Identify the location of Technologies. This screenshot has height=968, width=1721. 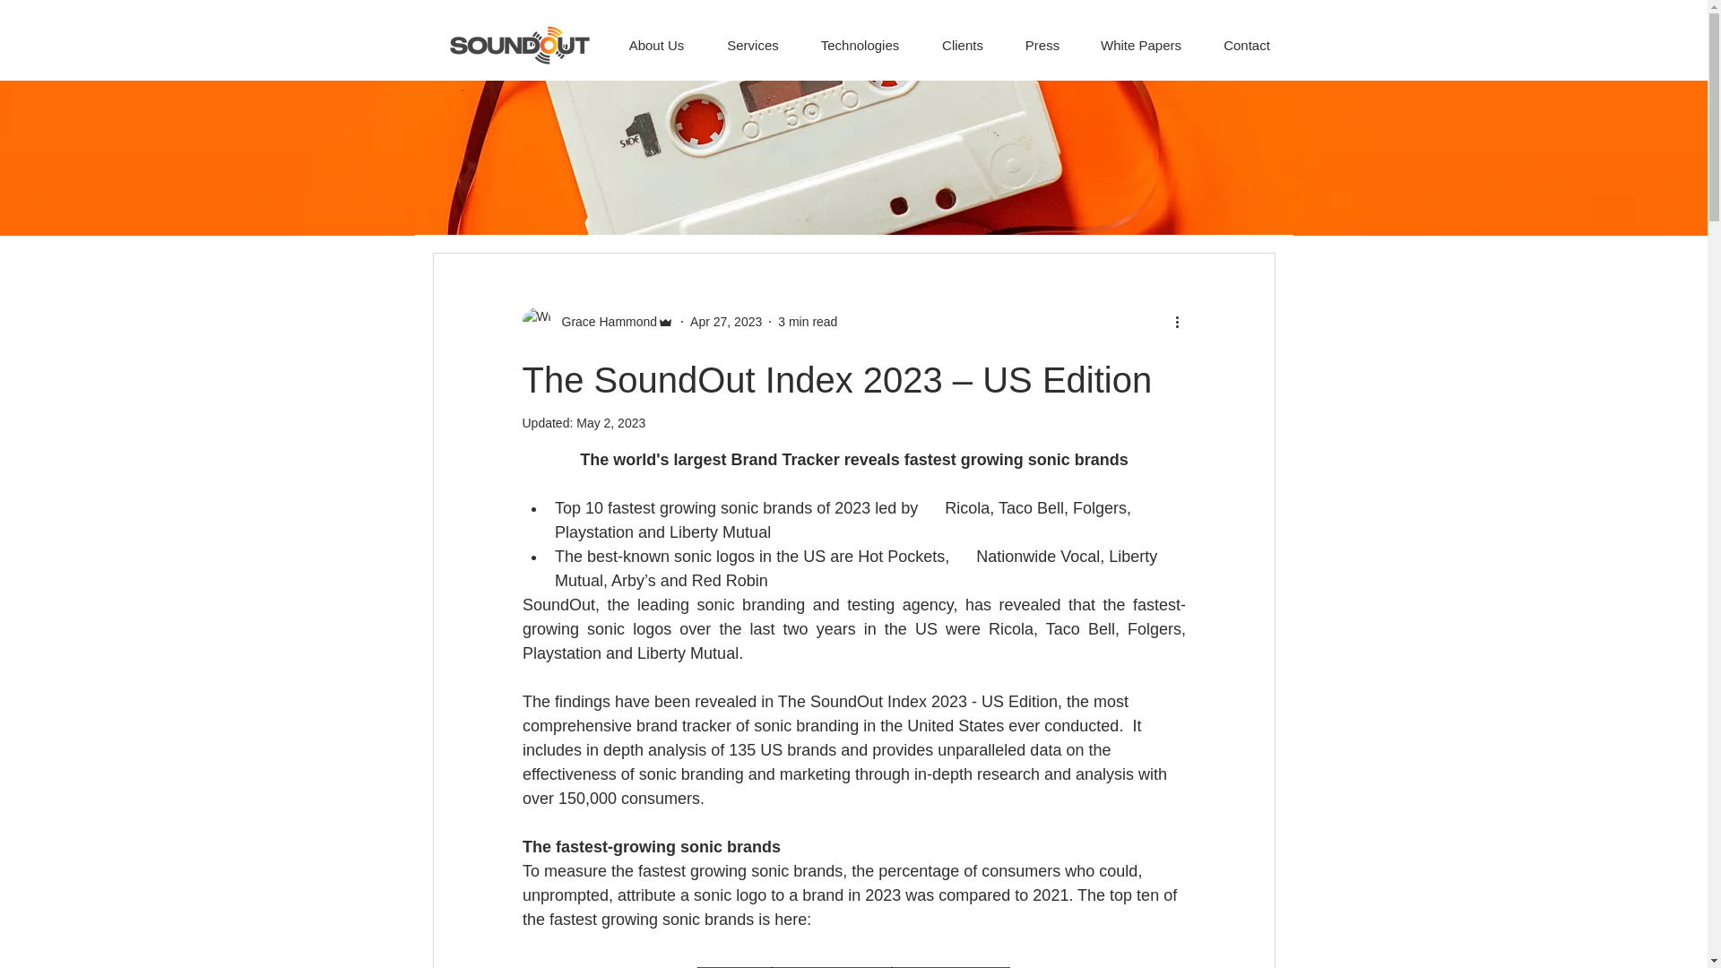
(859, 36).